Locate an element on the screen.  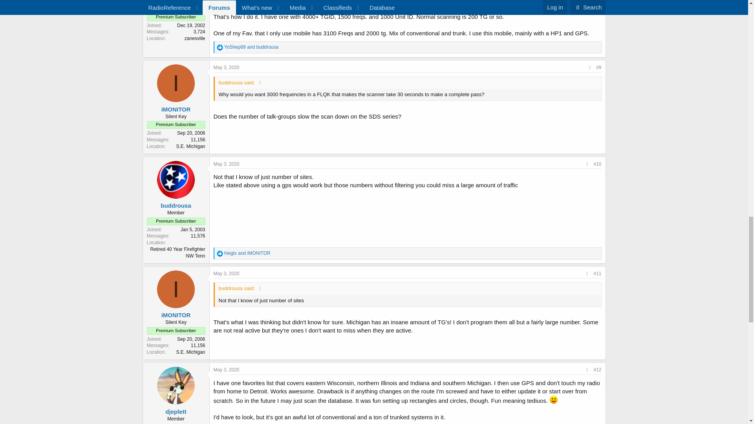
May 3, 2020 at 10:19 AM is located at coordinates (226, 68).